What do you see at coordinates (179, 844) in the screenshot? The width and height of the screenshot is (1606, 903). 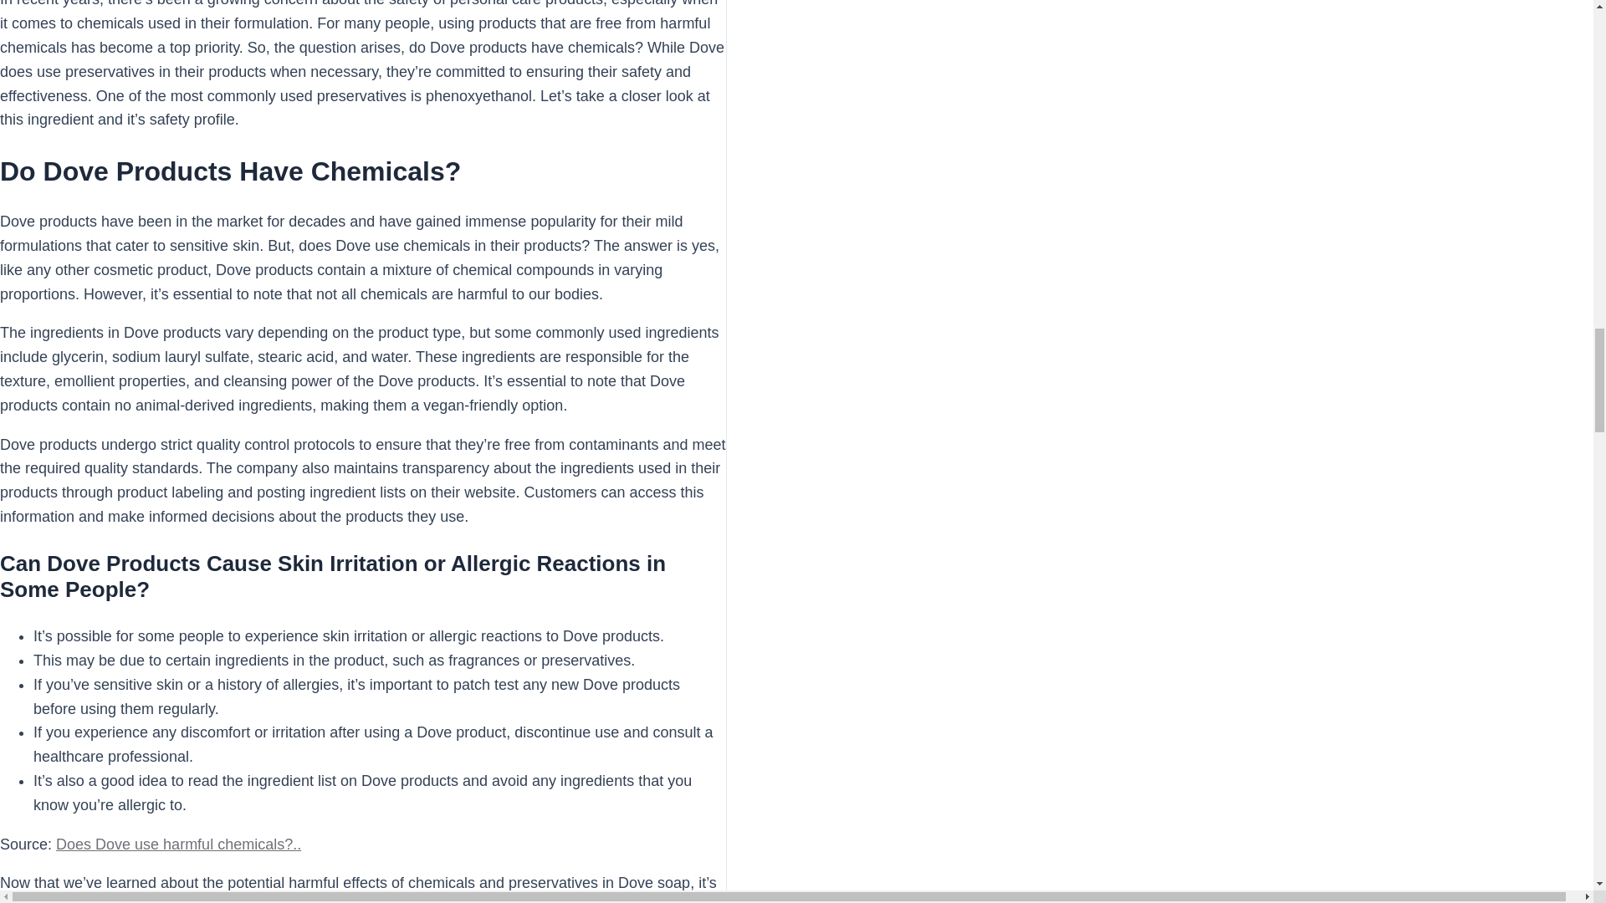 I see `Does Dove use harmful chemicals?..` at bounding box center [179, 844].